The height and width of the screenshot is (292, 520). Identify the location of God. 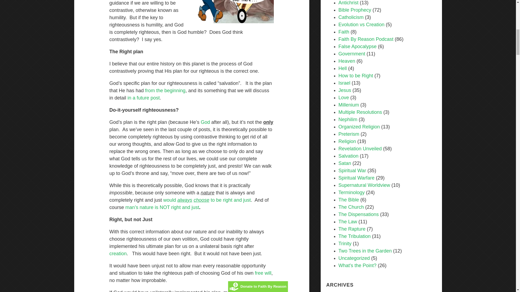
(205, 122).